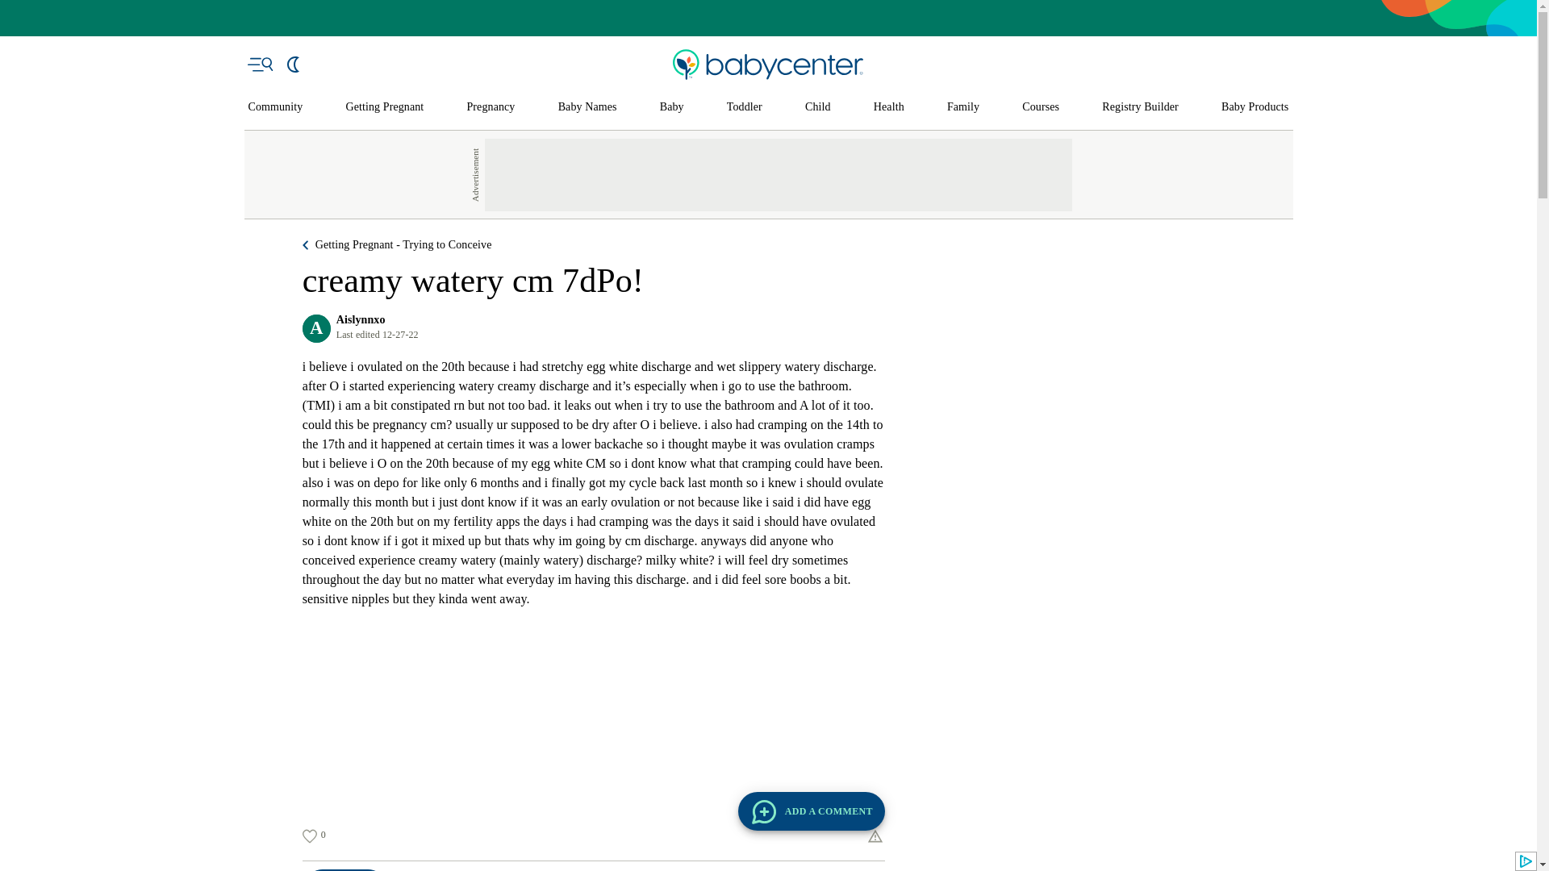 This screenshot has width=1549, height=871. I want to click on Community, so click(276, 107).